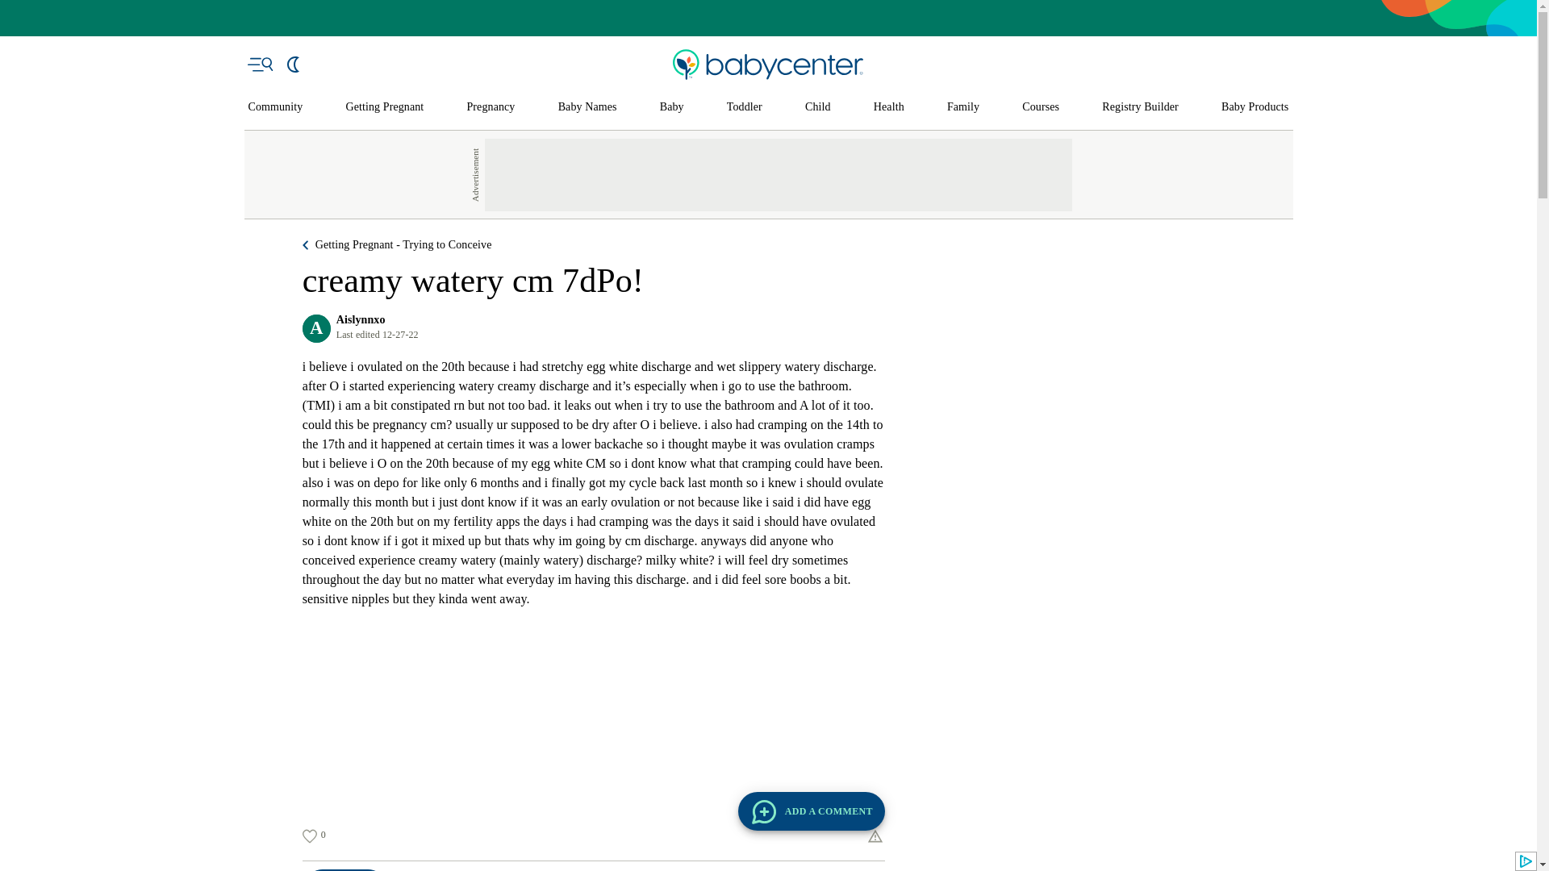 This screenshot has width=1549, height=871. I want to click on Community, so click(276, 107).